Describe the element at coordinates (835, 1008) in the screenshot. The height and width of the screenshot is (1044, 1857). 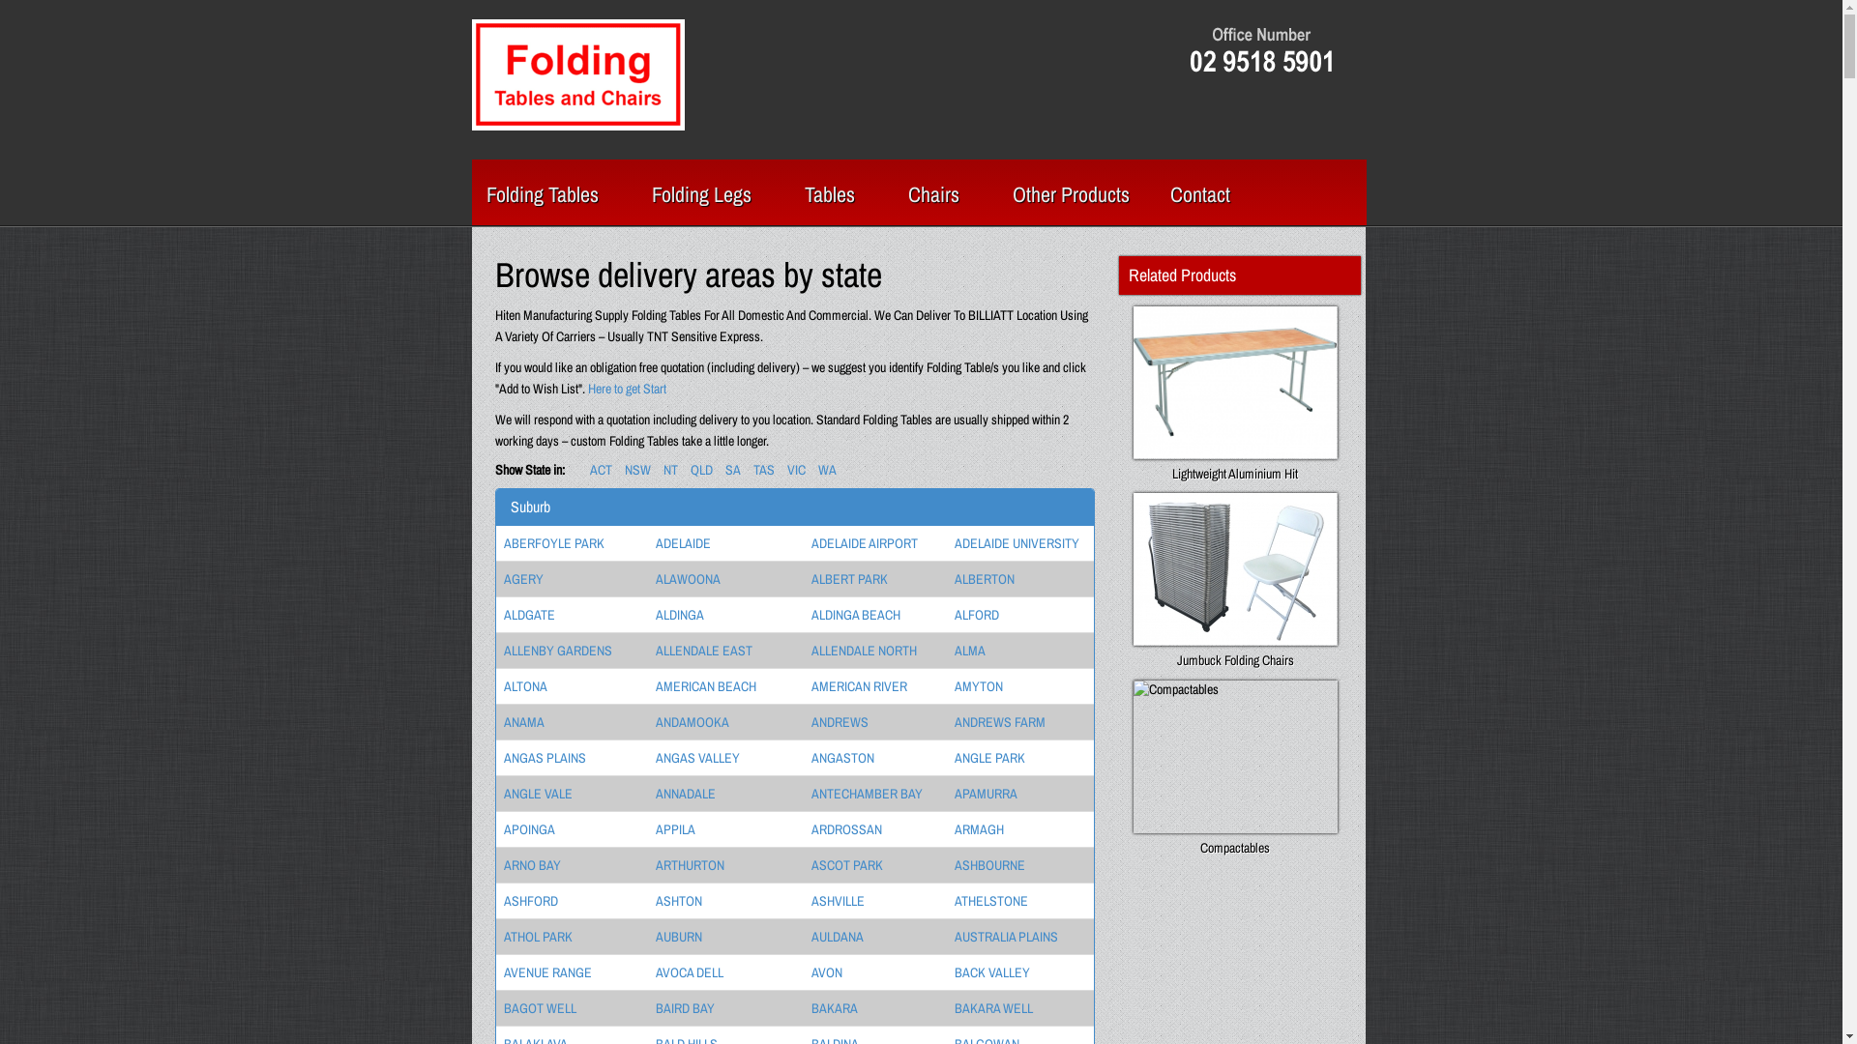
I see `BAKARA` at that location.